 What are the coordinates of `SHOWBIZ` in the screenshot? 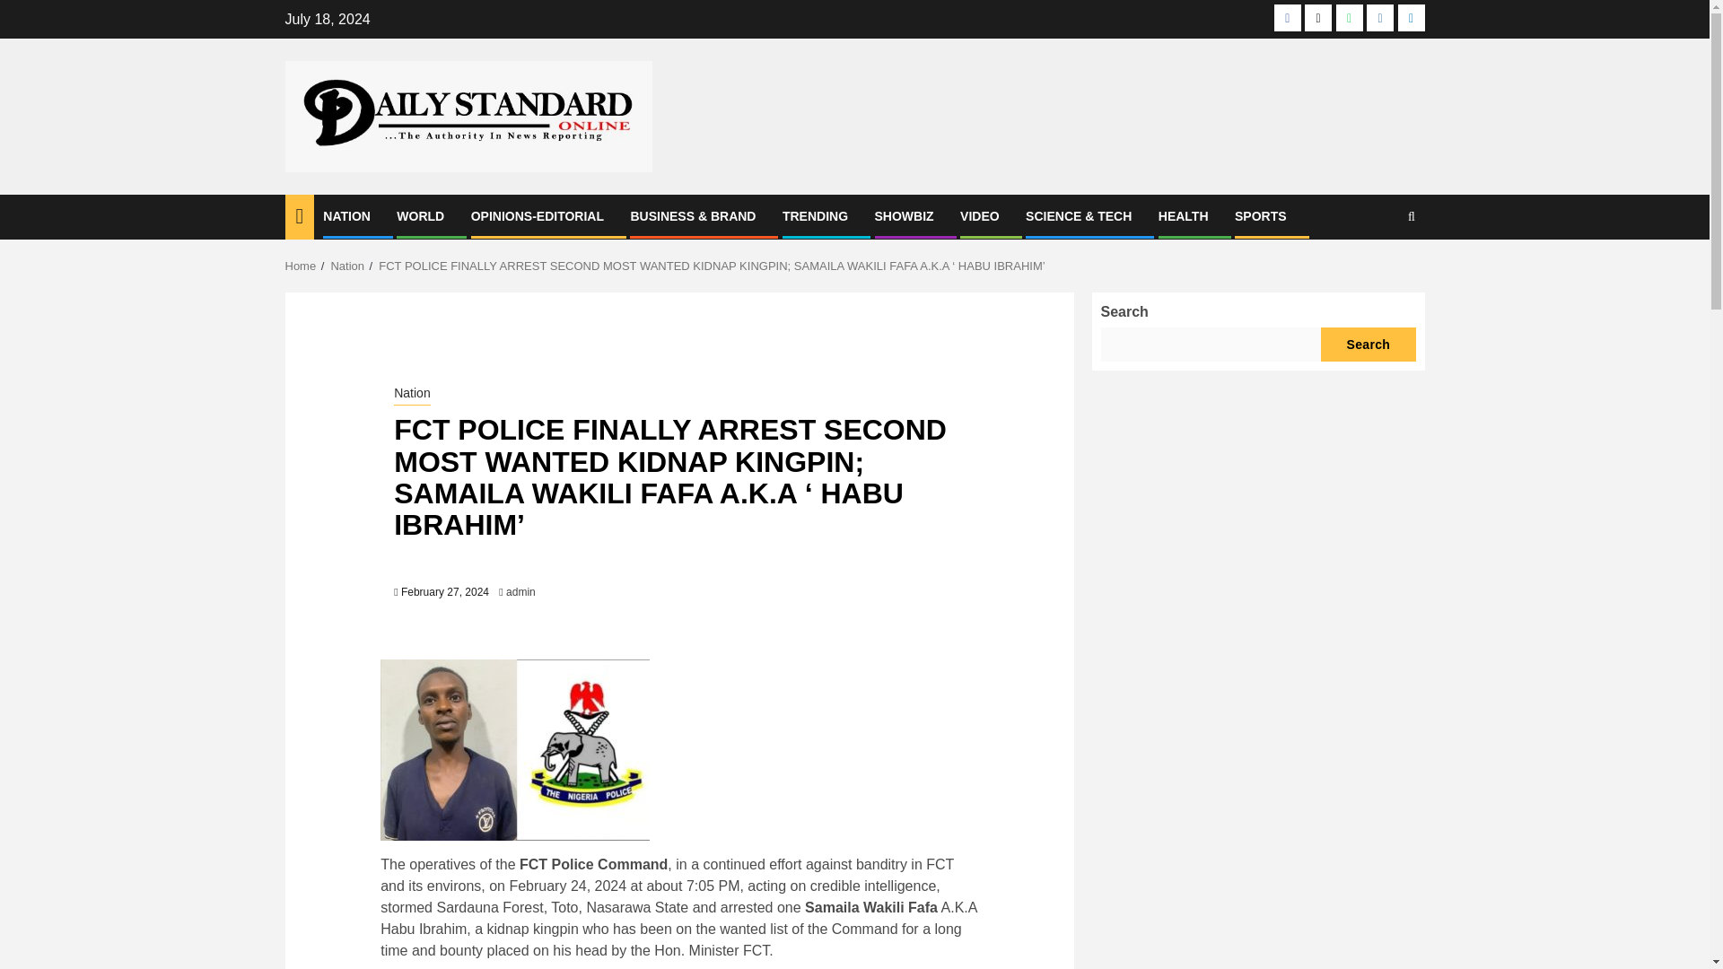 It's located at (903, 216).